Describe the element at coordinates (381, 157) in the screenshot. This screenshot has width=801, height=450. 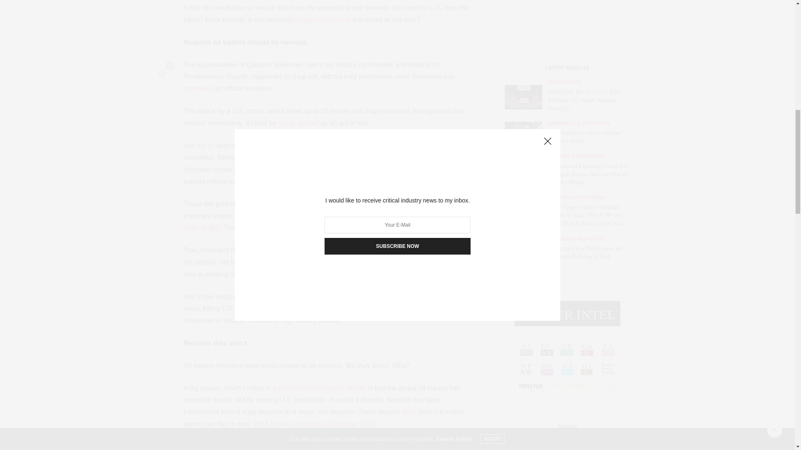
I see `completely rejected` at that location.